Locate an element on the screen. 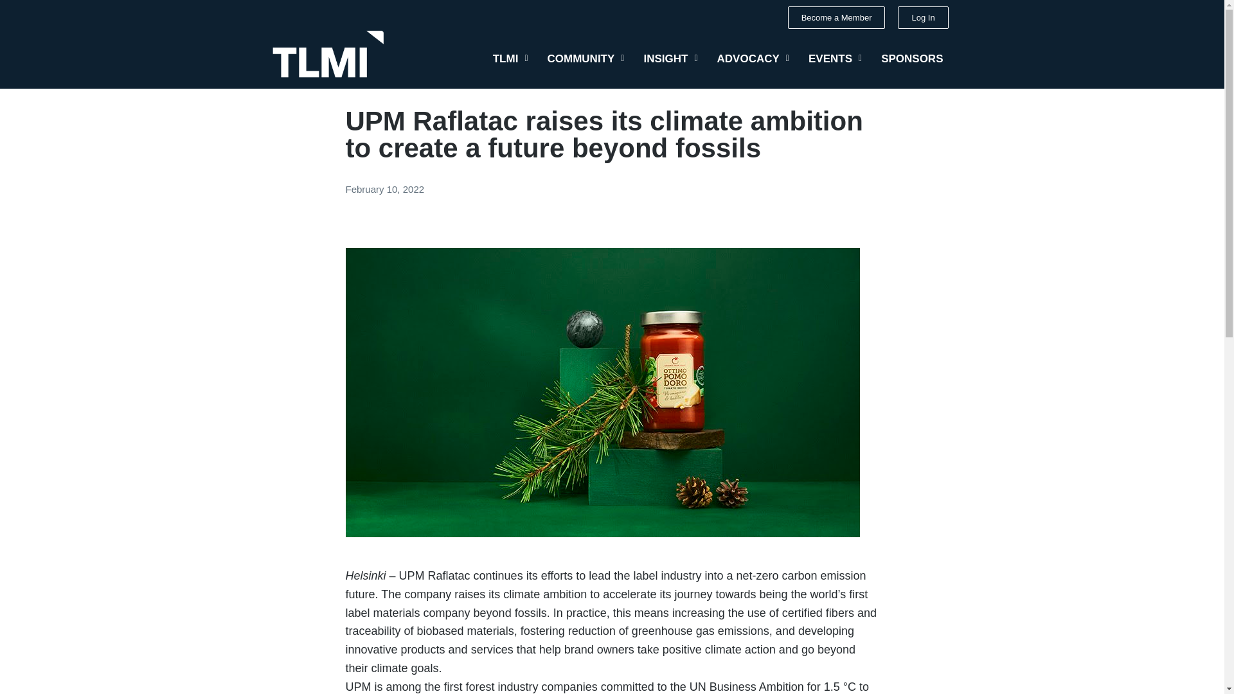  TLMI is located at coordinates (510, 58).